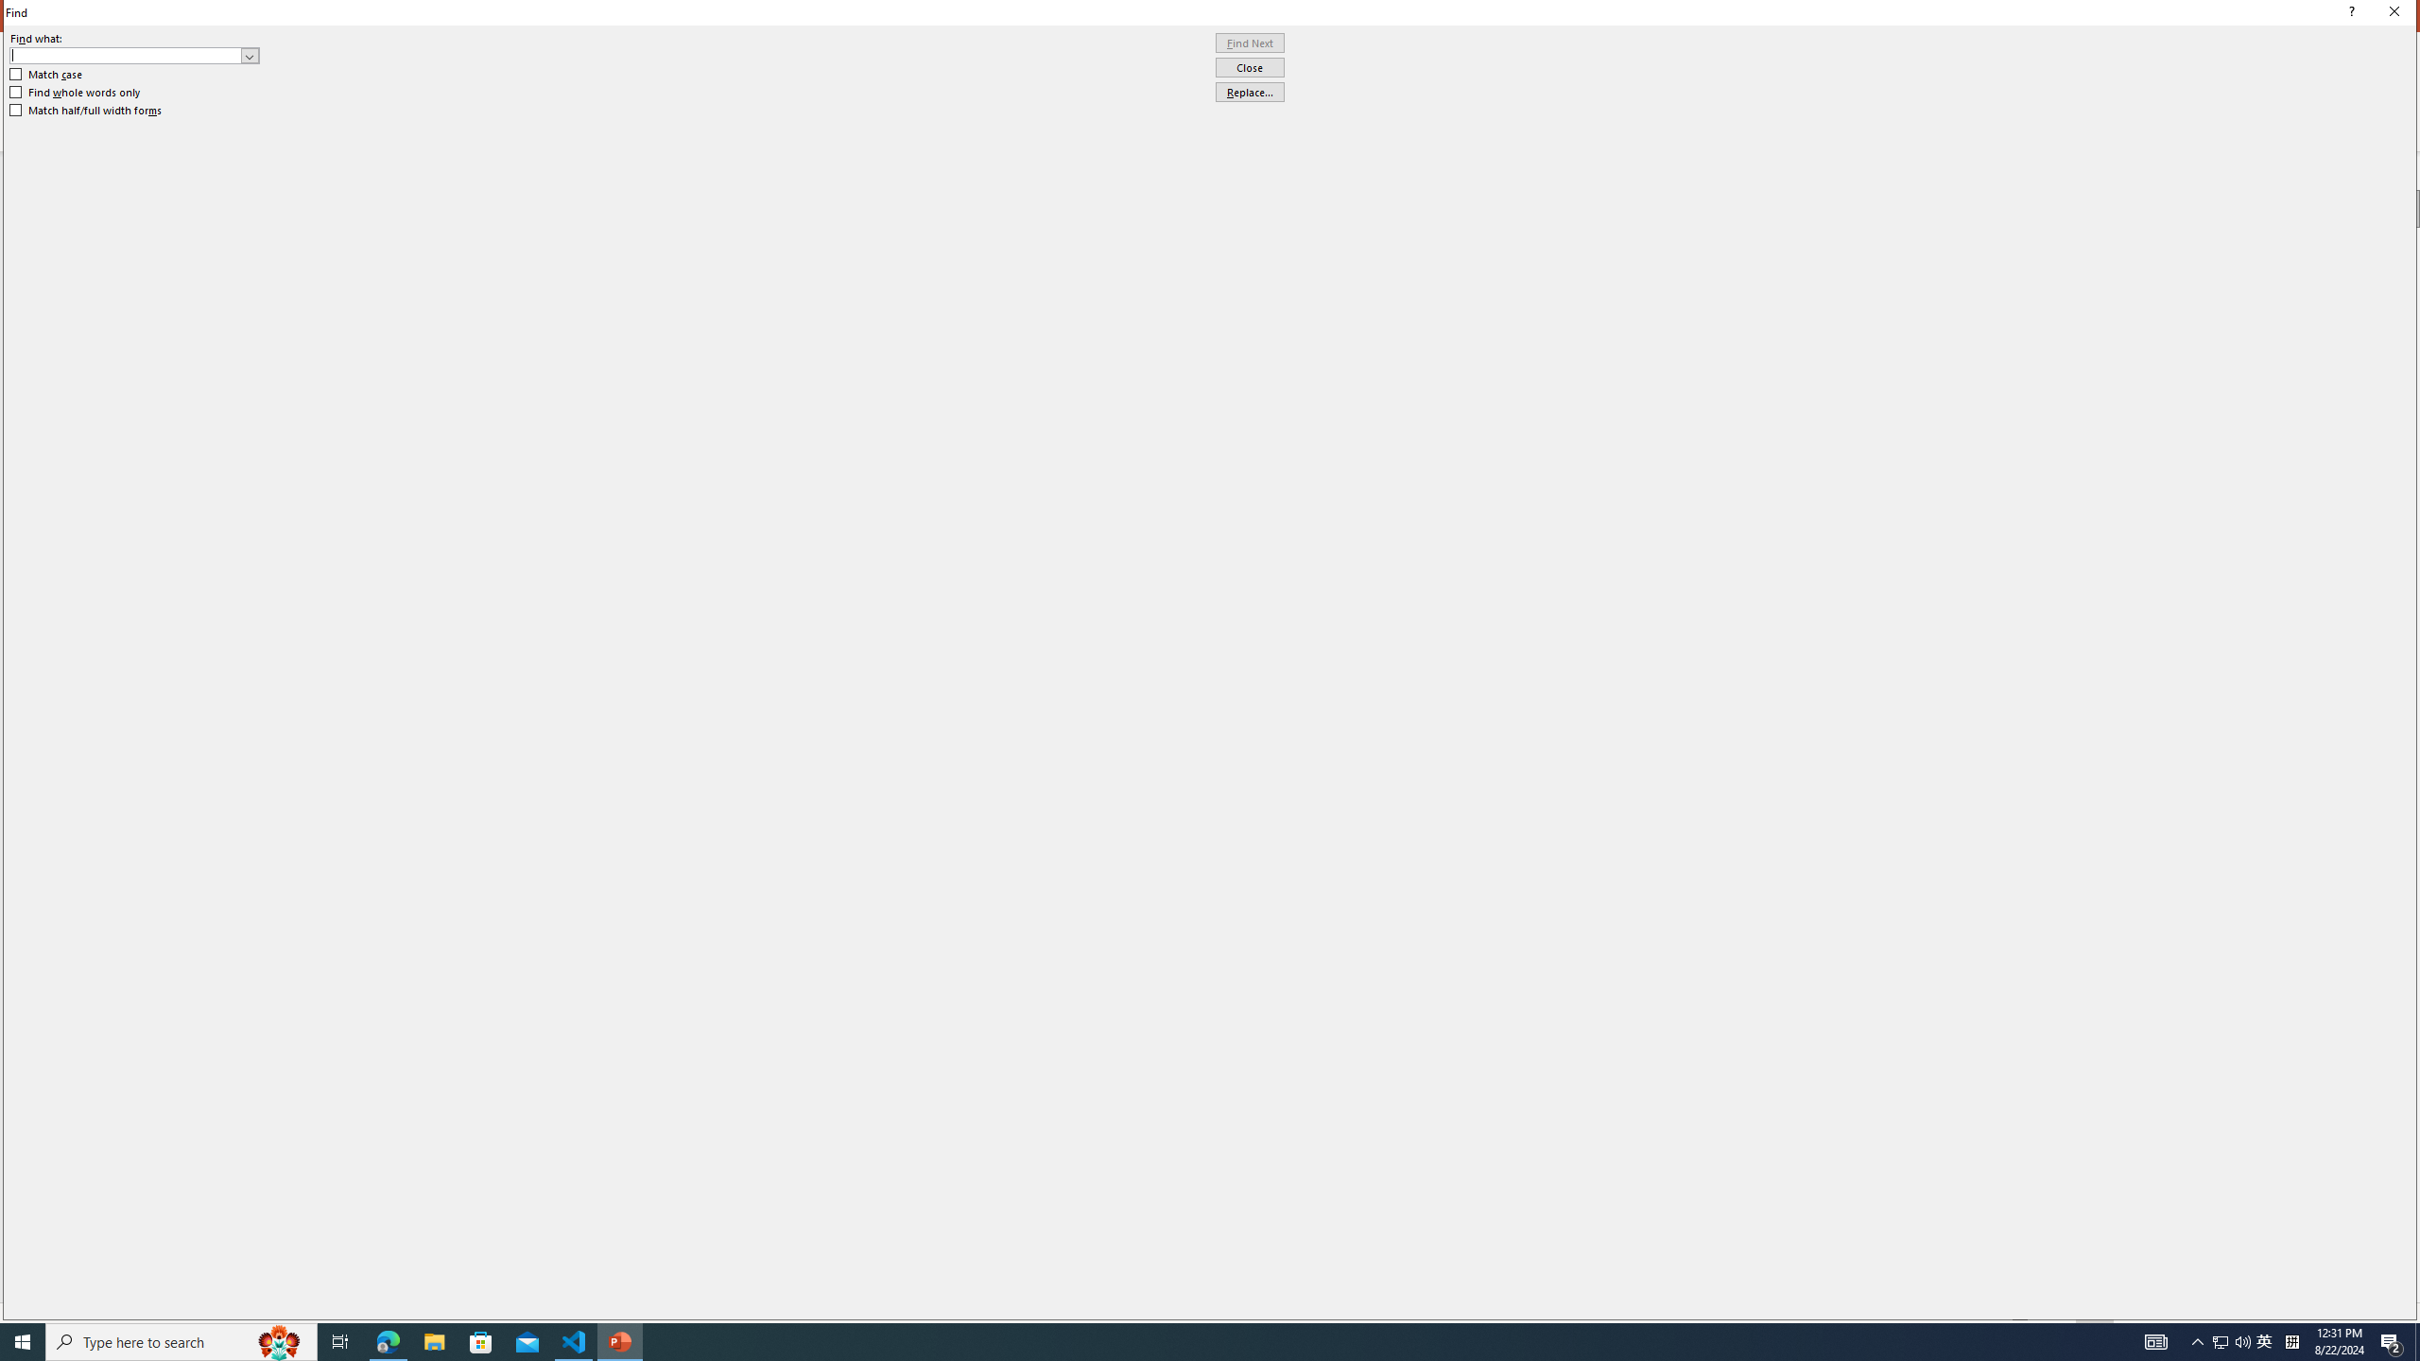 Image resolution: width=2420 pixels, height=1361 pixels. I want to click on Context help, so click(2349, 13).